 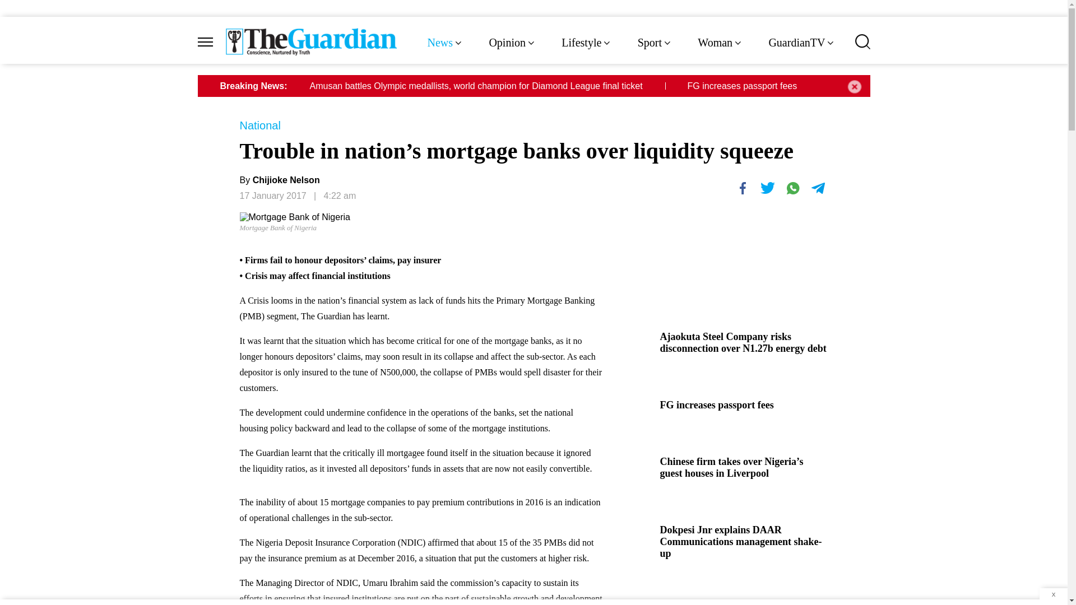 I want to click on Opinion, so click(x=512, y=43).